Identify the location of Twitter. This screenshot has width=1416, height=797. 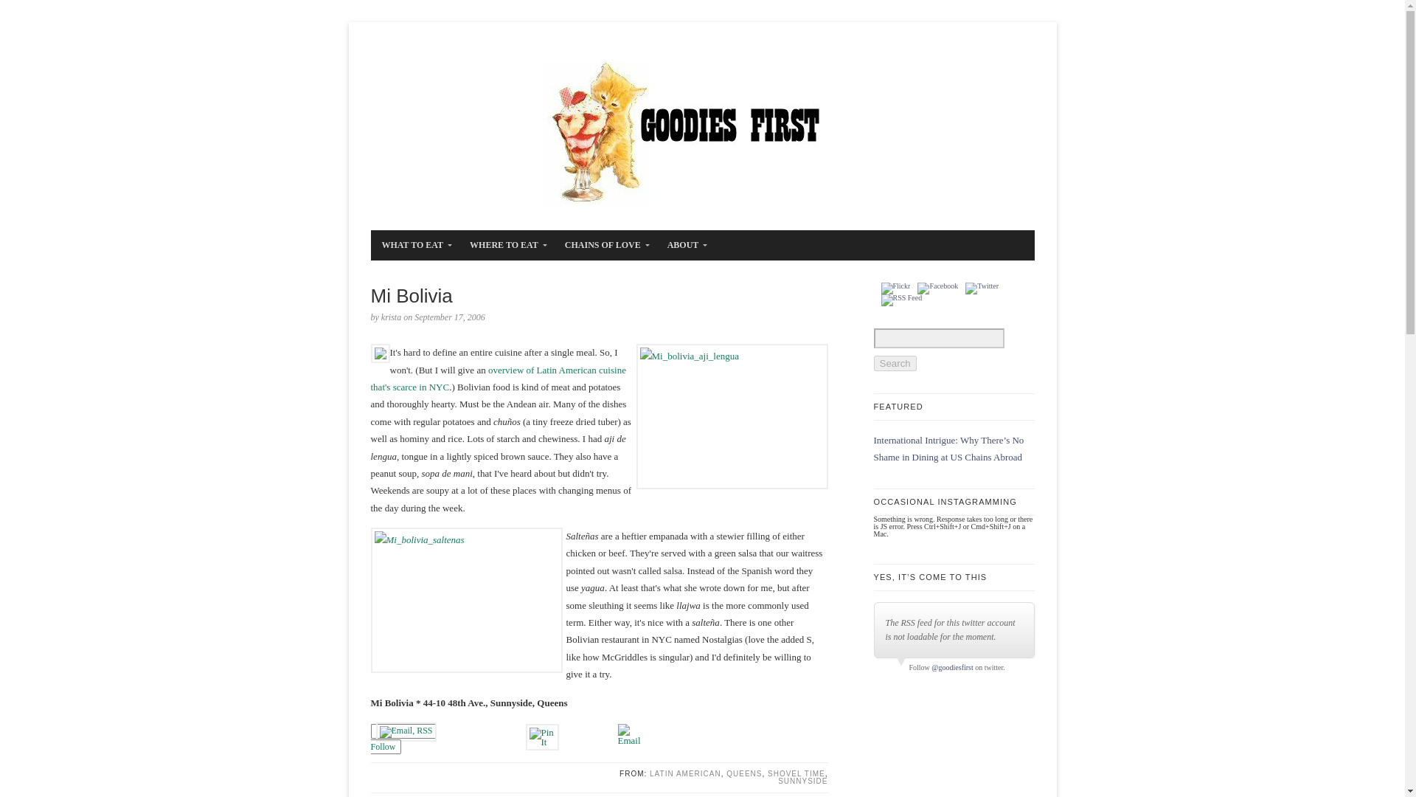
(982, 288).